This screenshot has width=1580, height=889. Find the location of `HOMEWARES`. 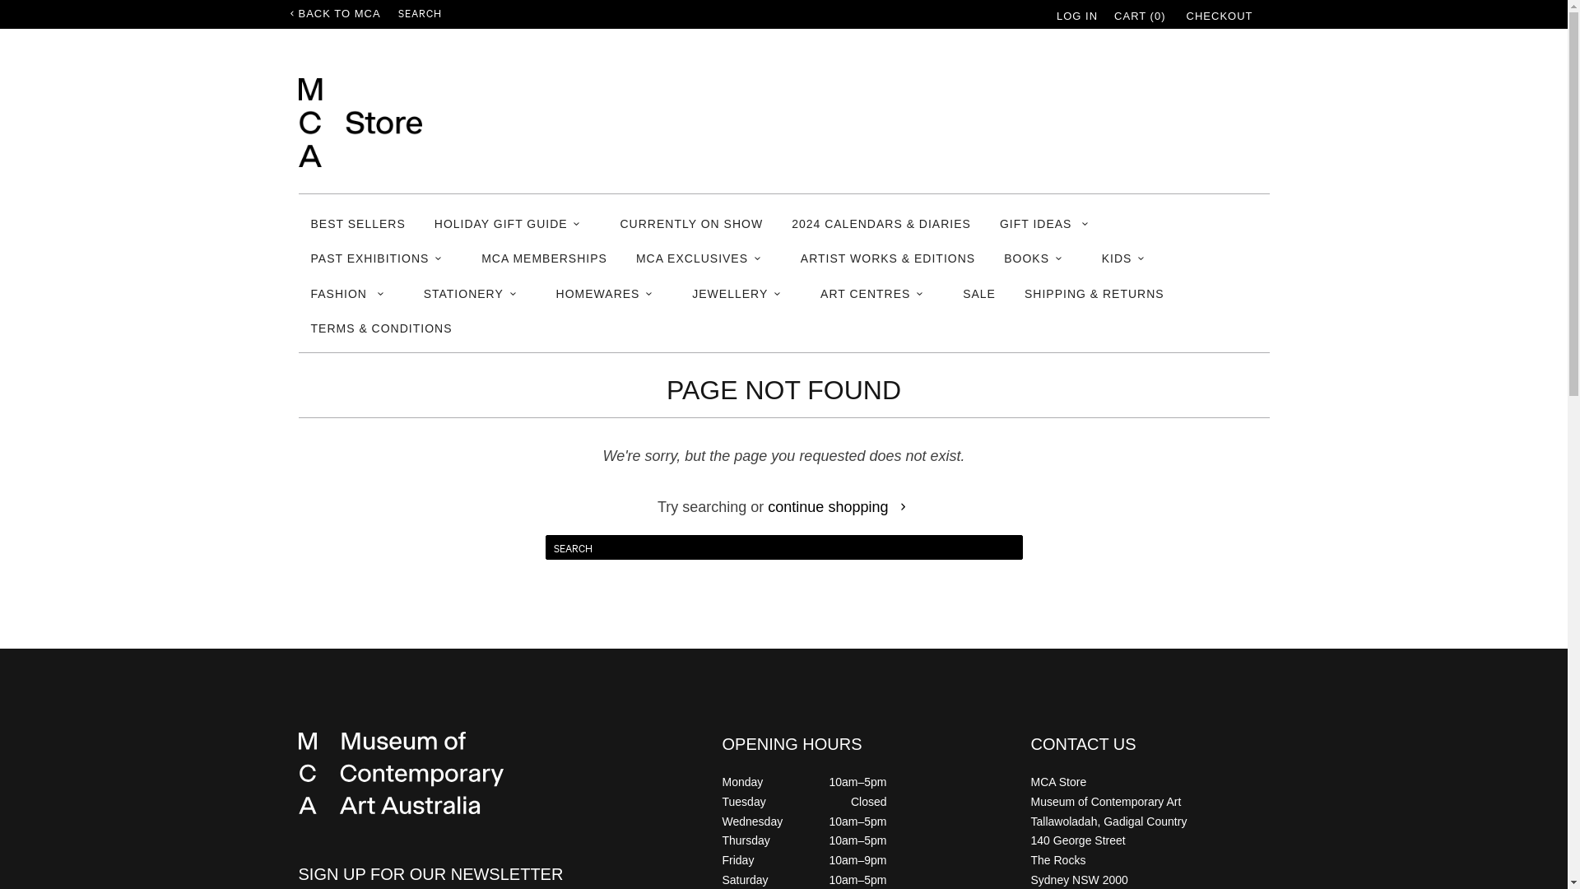

HOMEWARES is located at coordinates (611, 294).